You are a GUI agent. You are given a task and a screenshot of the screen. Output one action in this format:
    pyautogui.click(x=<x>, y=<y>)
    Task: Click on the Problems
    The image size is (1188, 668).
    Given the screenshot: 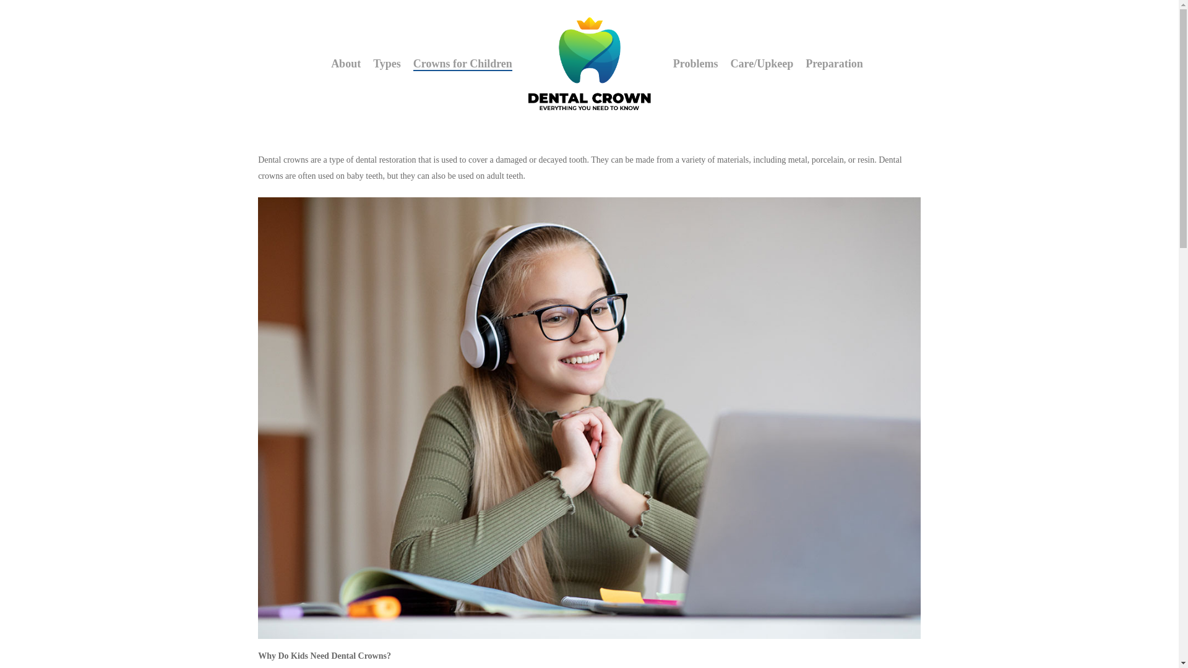 What is the action you would take?
    pyautogui.click(x=695, y=63)
    